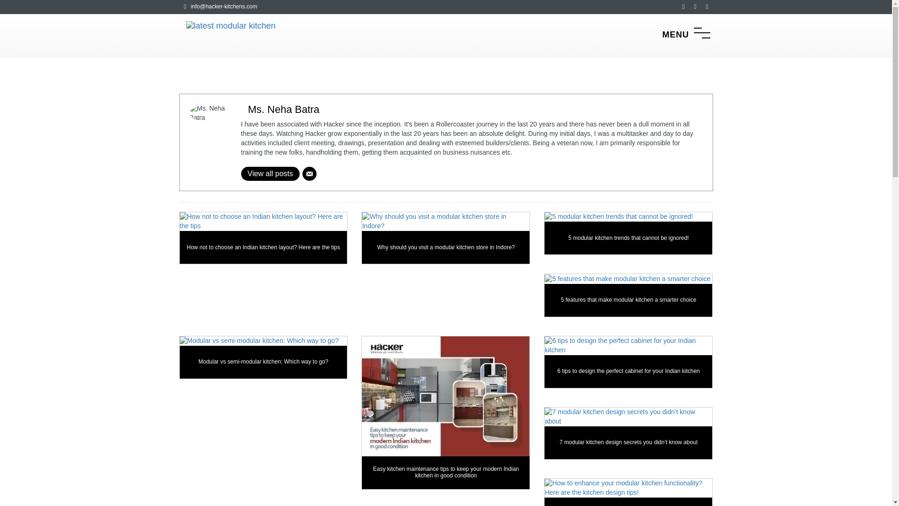 The image size is (899, 506). What do you see at coordinates (685, 35) in the screenshot?
I see `MENU` at bounding box center [685, 35].